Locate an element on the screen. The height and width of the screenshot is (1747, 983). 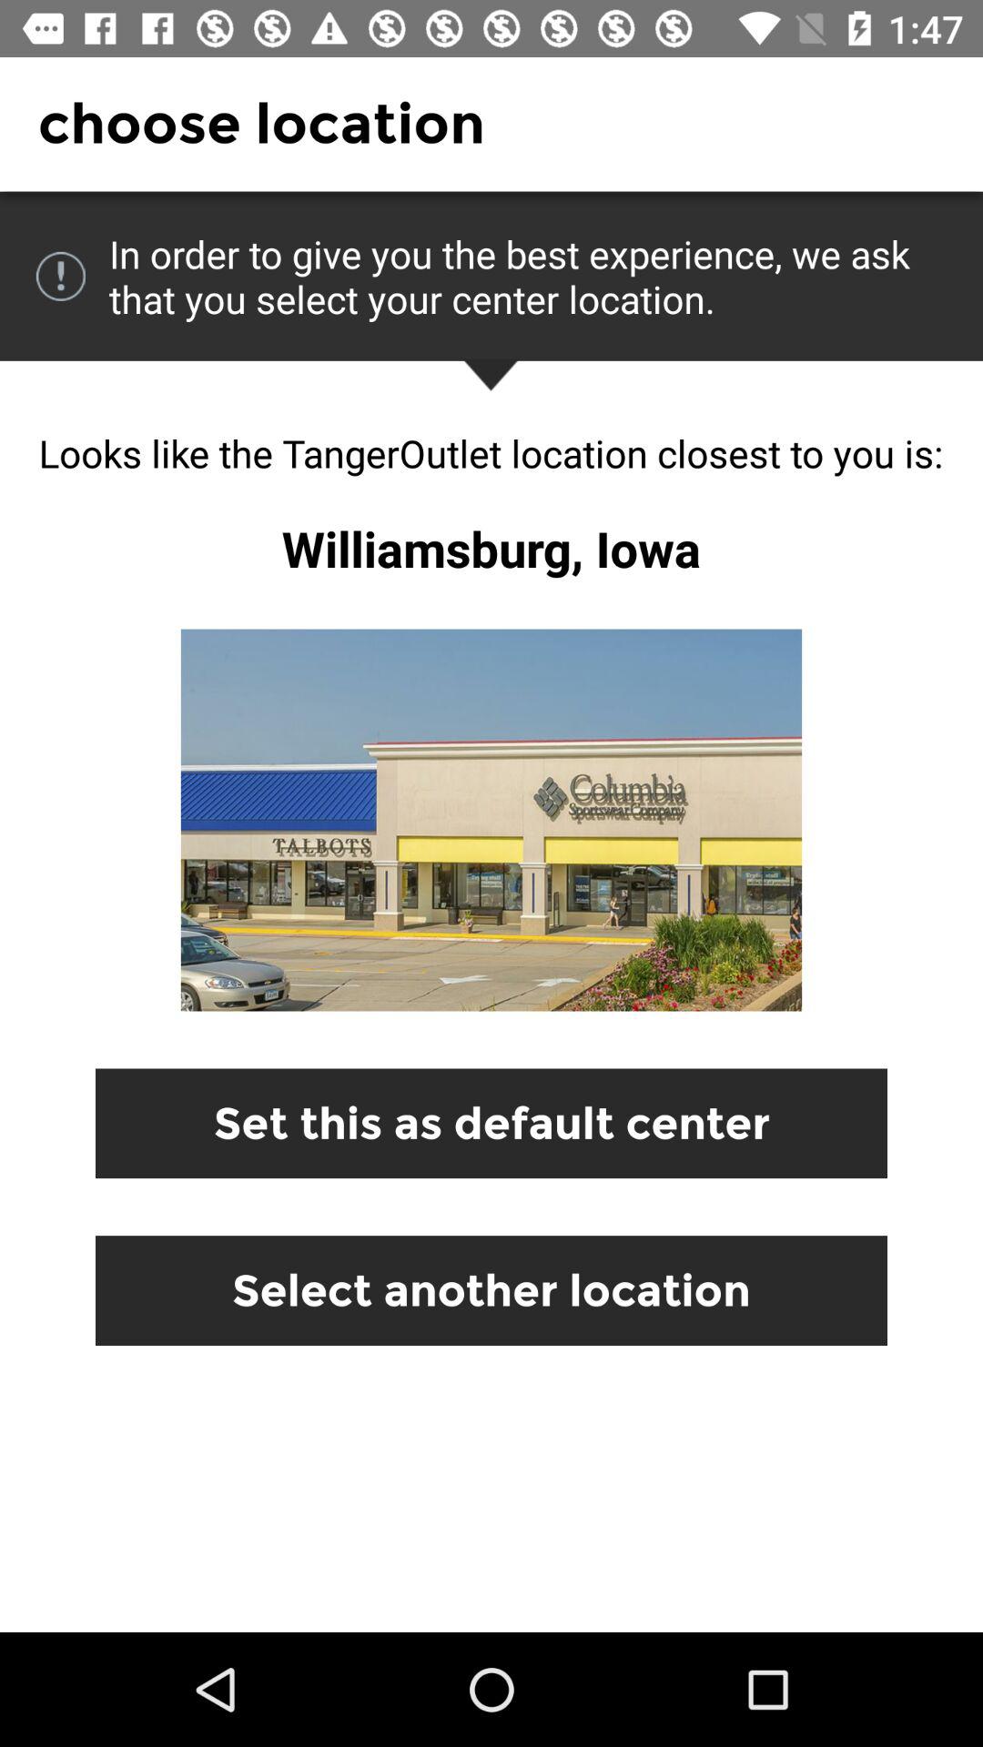
open icon above select another location icon is located at coordinates (491, 1123).